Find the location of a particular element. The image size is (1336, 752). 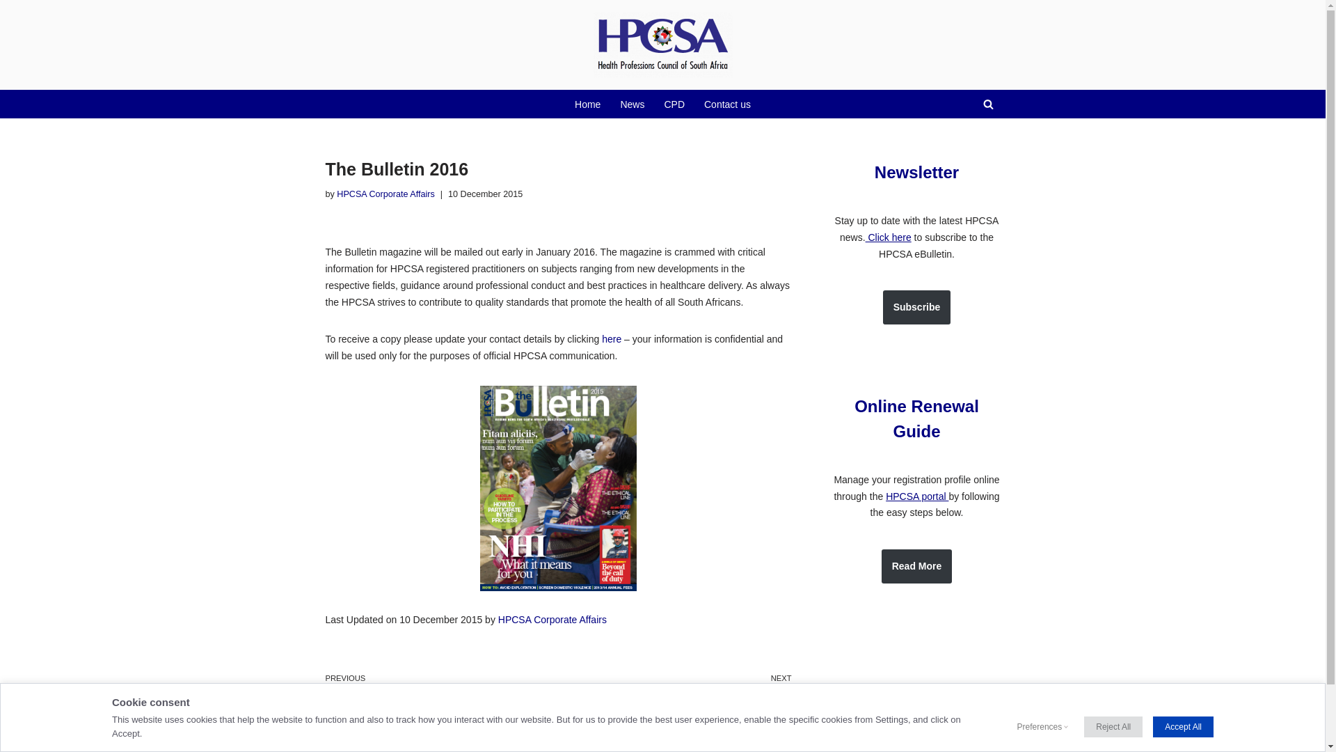

HPCSA Corporate Affairs is located at coordinates (678, 687).